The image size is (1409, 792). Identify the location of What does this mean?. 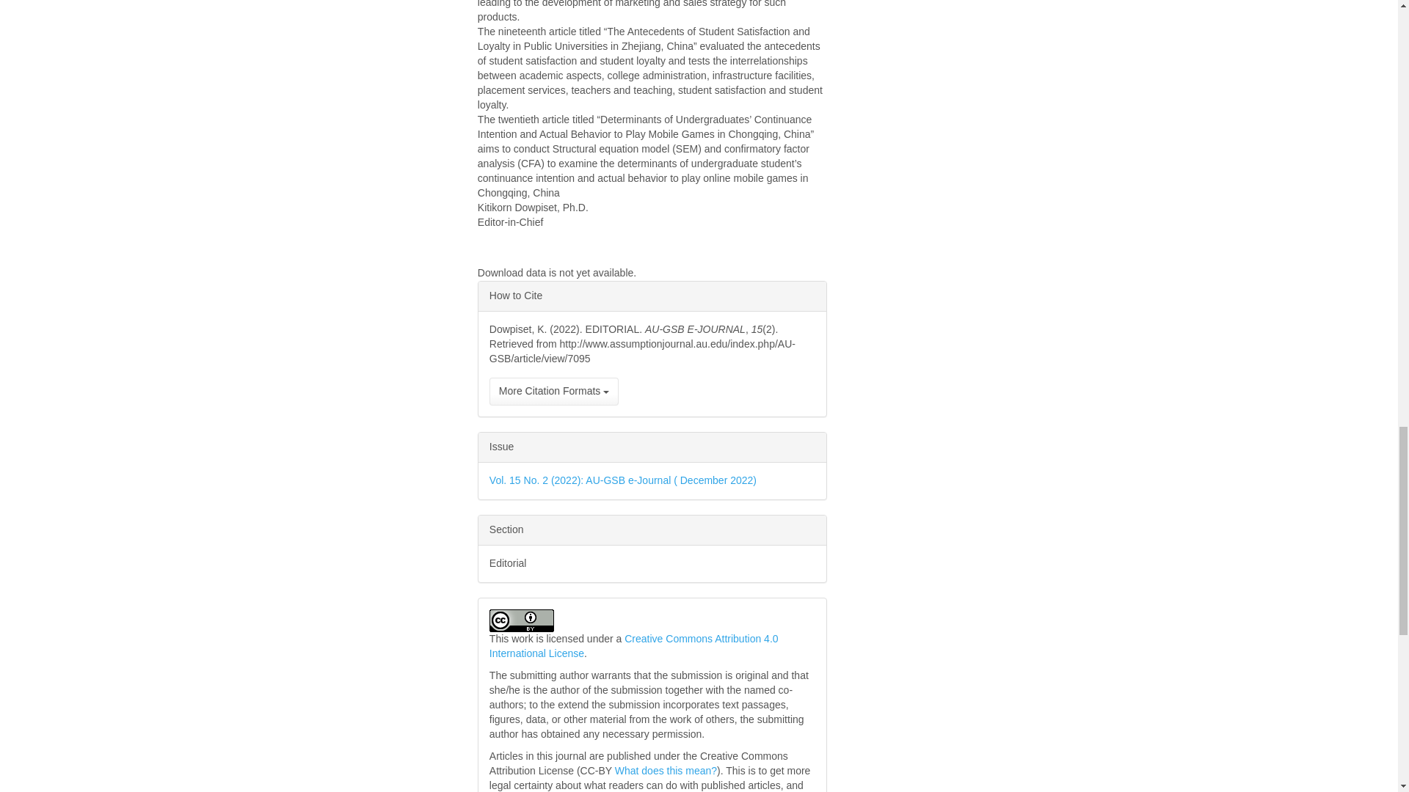
(666, 771).